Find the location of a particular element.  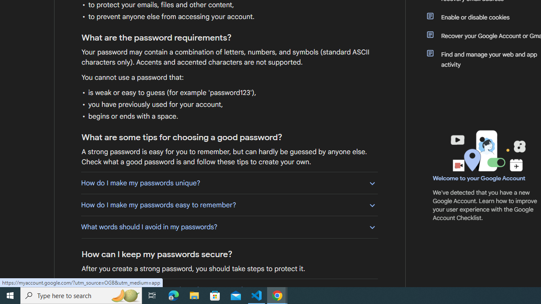

What words should I avoid in my passwords? is located at coordinates (229, 227).